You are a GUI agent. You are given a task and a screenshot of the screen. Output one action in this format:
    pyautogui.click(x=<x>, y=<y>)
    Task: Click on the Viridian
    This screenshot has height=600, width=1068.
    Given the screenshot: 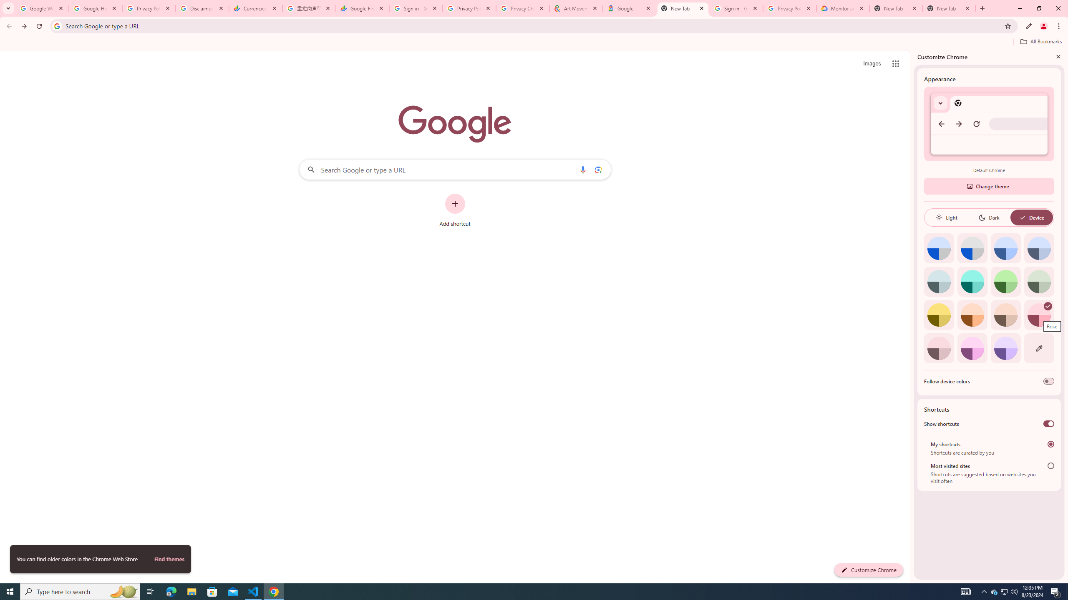 What is the action you would take?
    pyautogui.click(x=1039, y=281)
    